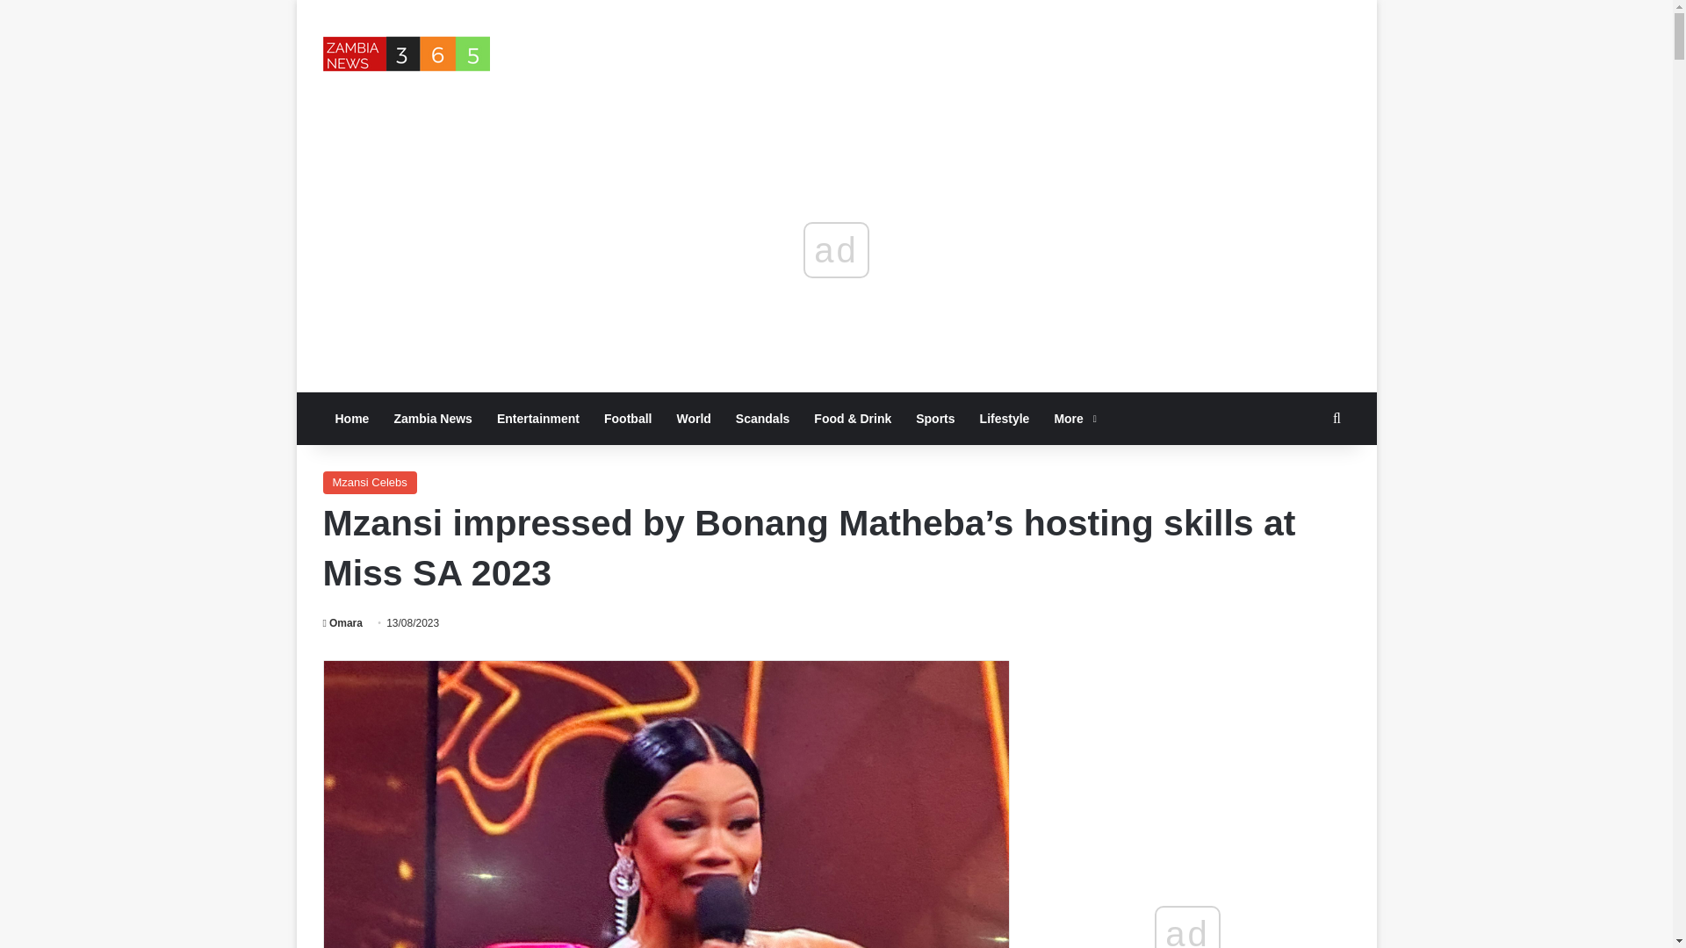  What do you see at coordinates (537, 418) in the screenshot?
I see `Entertainment` at bounding box center [537, 418].